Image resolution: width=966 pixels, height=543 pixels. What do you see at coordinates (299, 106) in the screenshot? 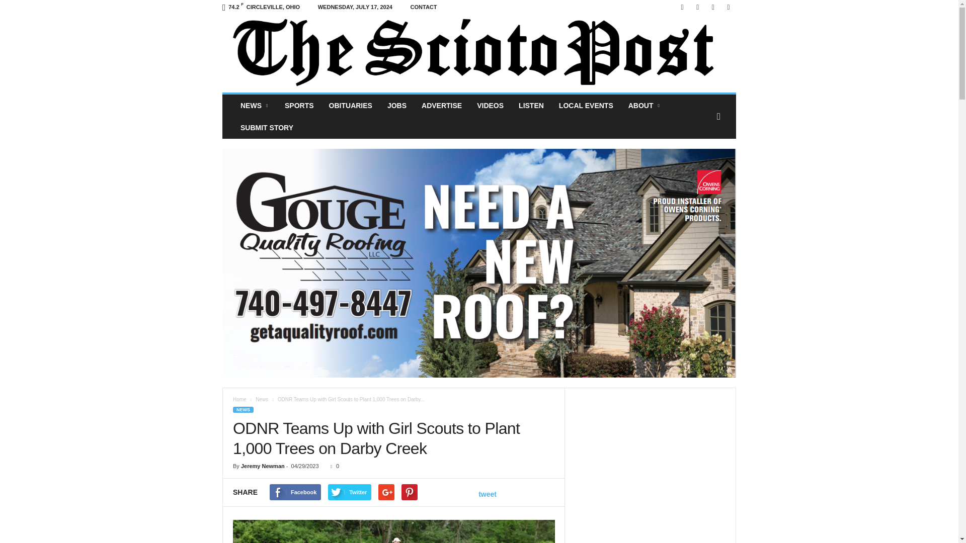
I see `SPORTS` at bounding box center [299, 106].